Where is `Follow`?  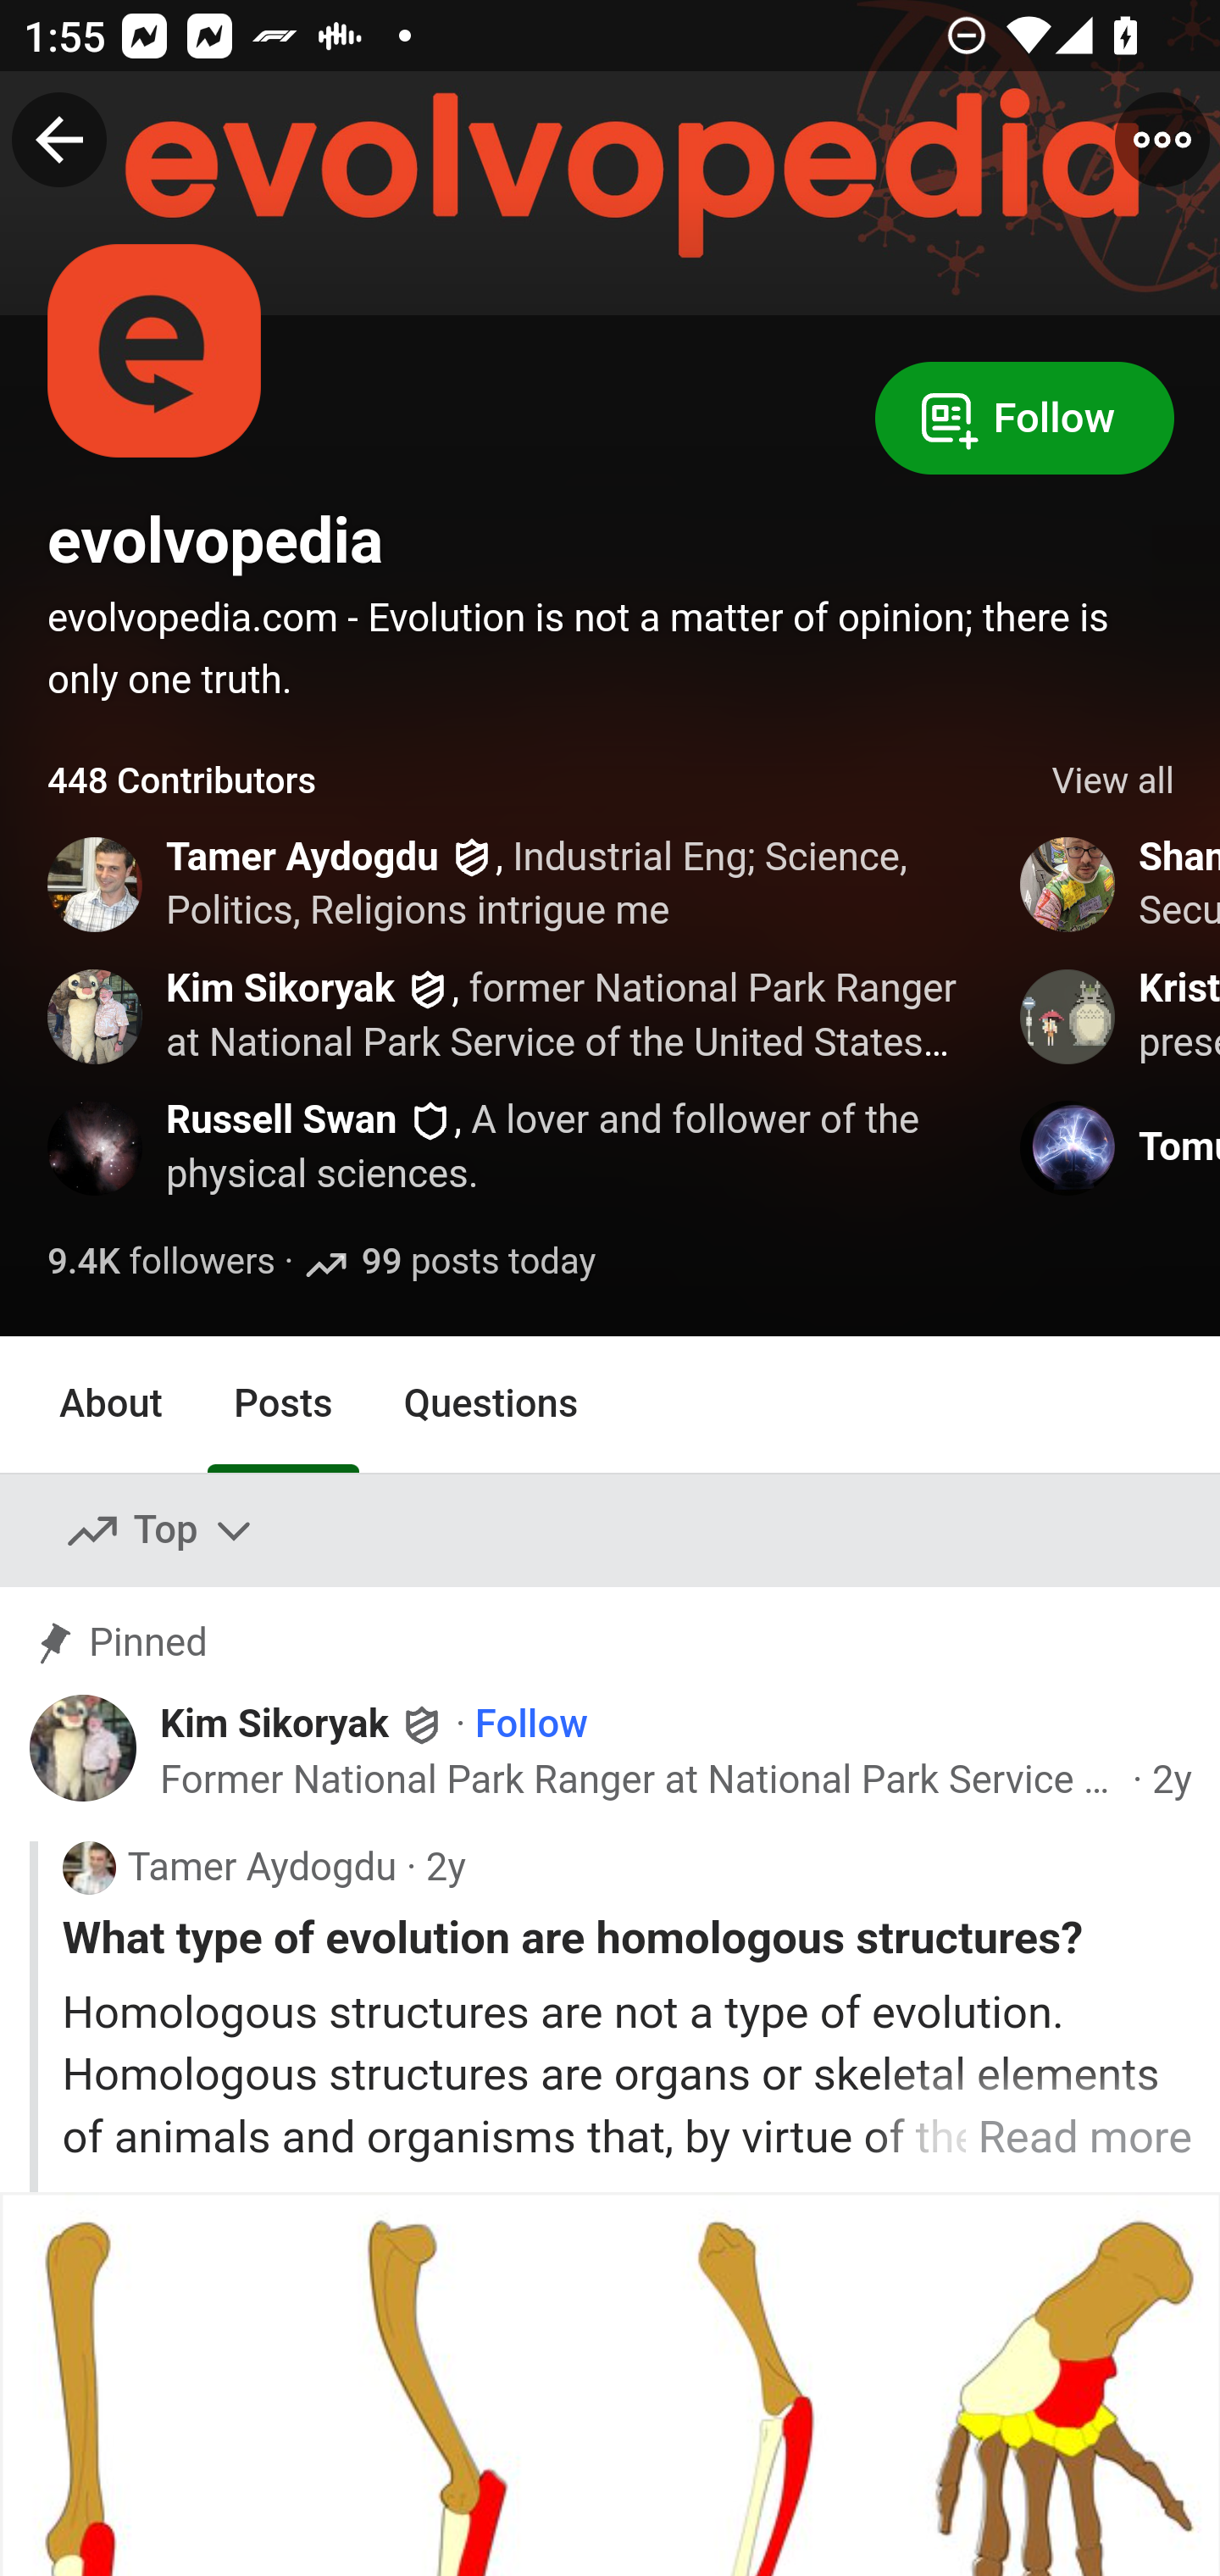 Follow is located at coordinates (1024, 415).